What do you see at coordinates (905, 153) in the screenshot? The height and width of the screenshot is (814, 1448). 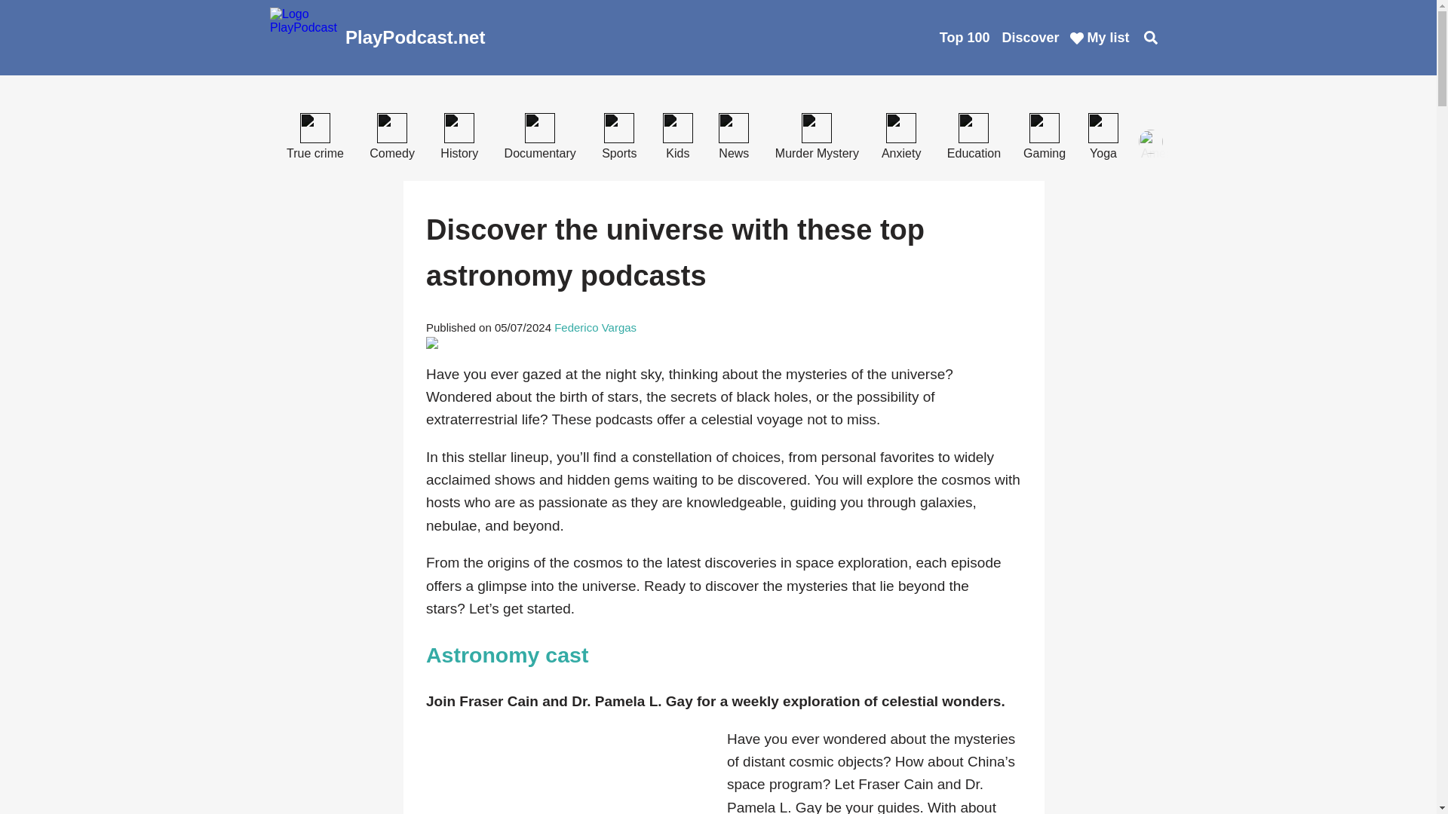 I see `Anxiety` at bounding box center [905, 153].